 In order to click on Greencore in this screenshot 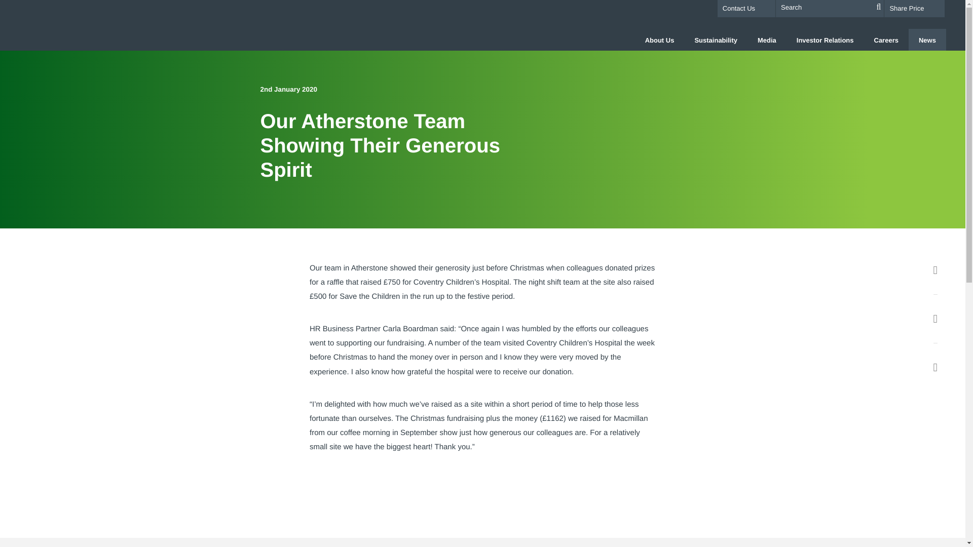, I will do `click(102, 21)`.